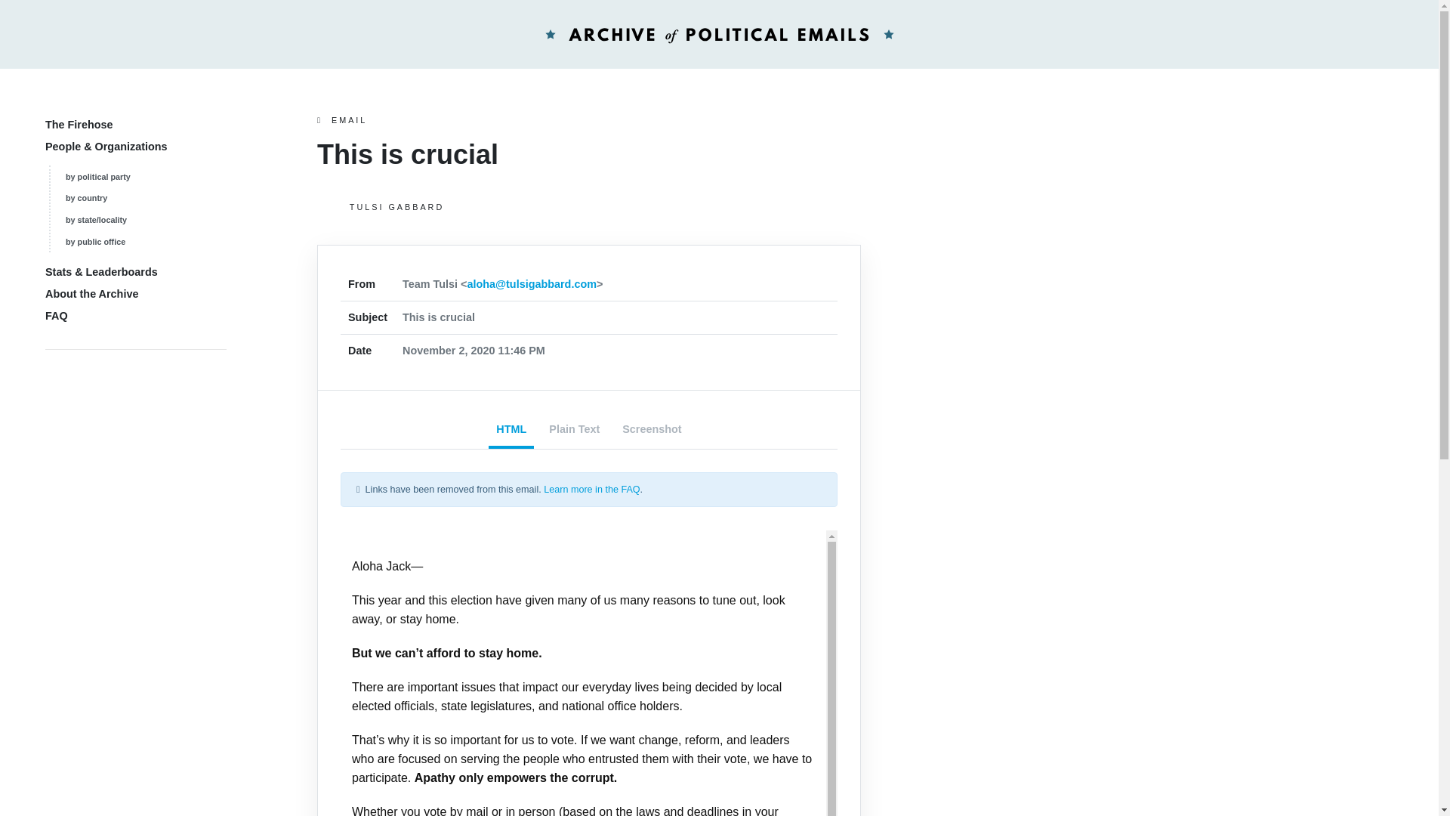  Describe the element at coordinates (56, 316) in the screenshot. I see `FAQ` at that location.